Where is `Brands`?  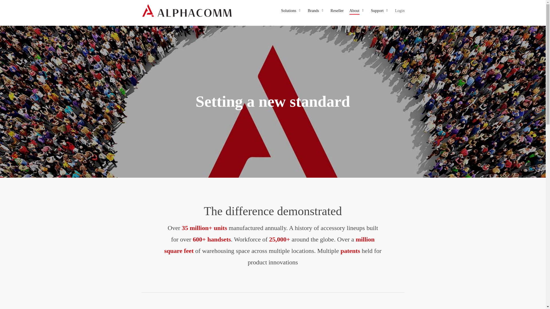
Brands is located at coordinates (316, 11).